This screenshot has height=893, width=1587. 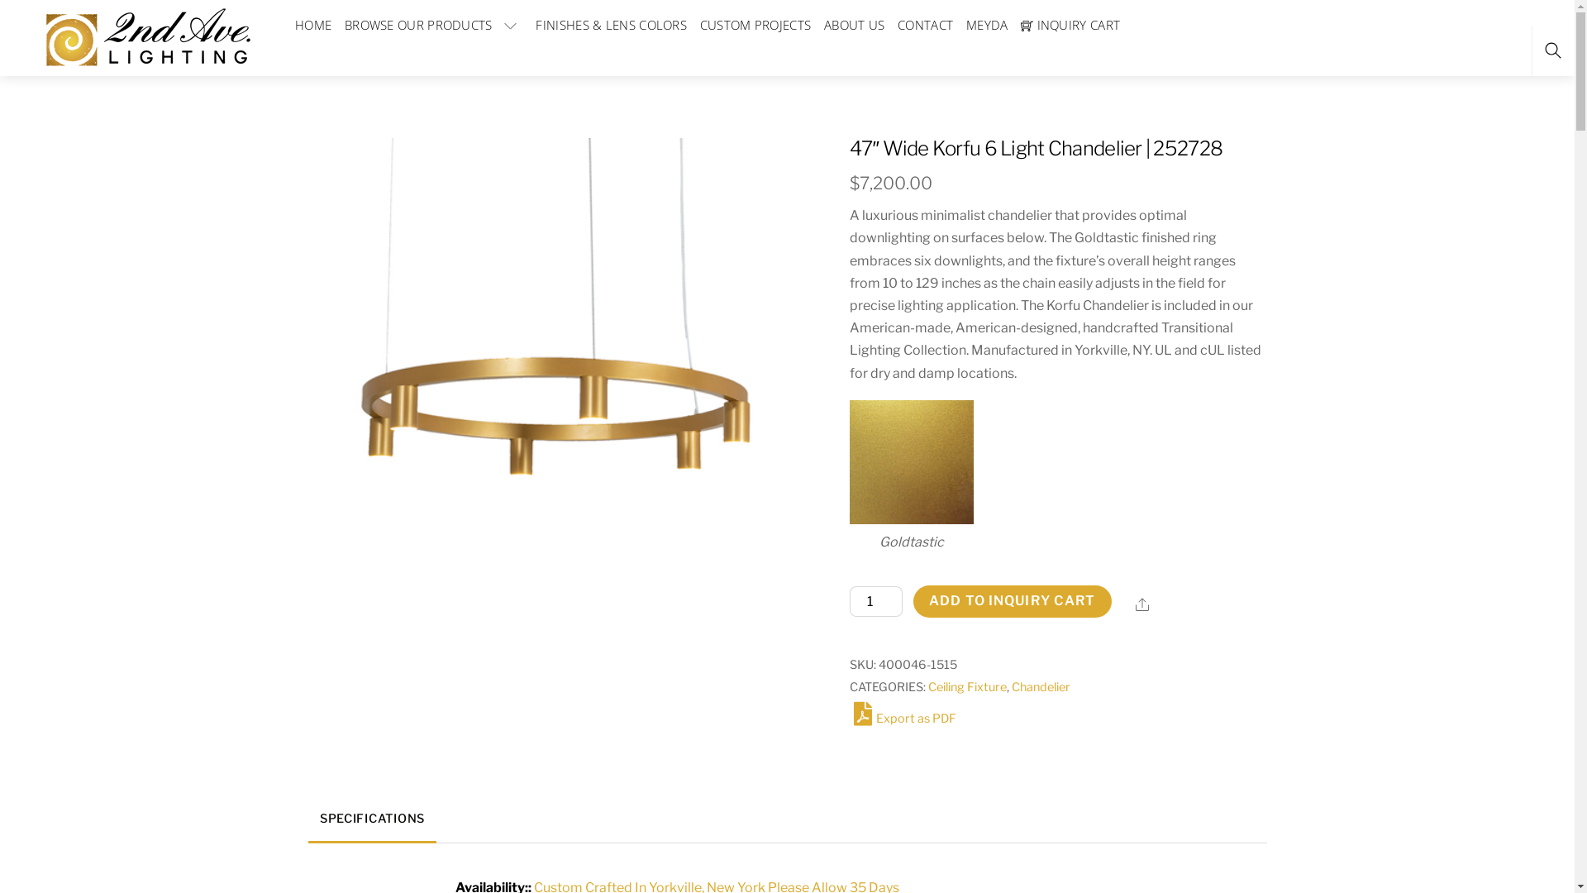 I want to click on Contemporary LED Pendant, so click(x=555, y=410).